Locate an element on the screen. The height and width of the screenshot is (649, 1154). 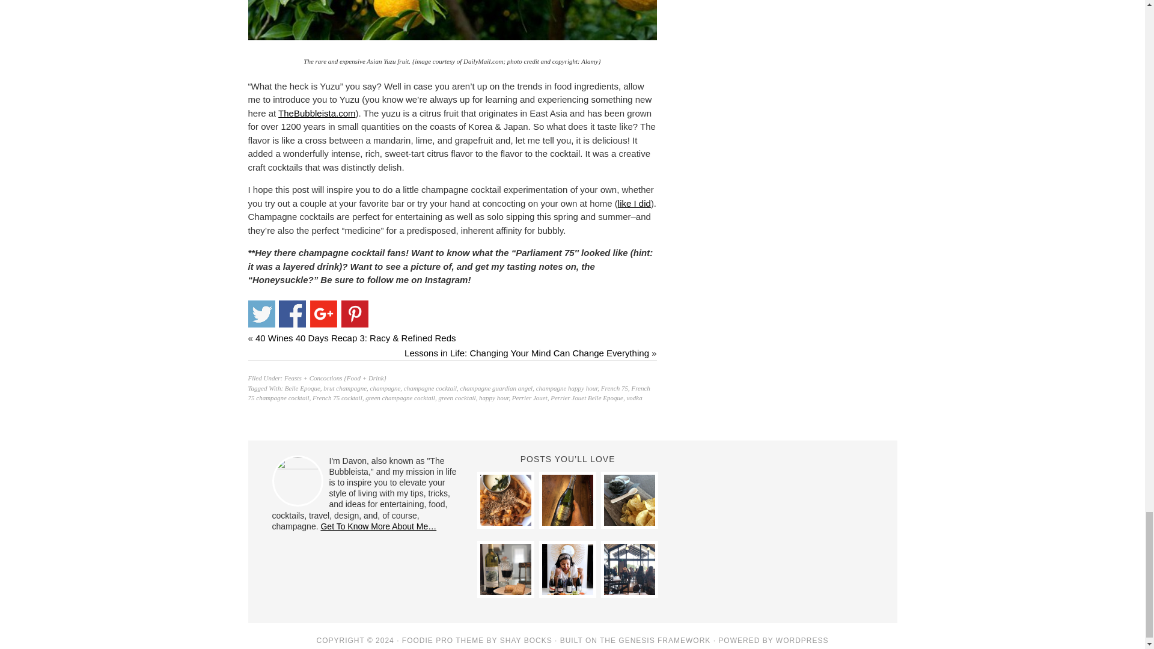
green cocktail is located at coordinates (457, 398).